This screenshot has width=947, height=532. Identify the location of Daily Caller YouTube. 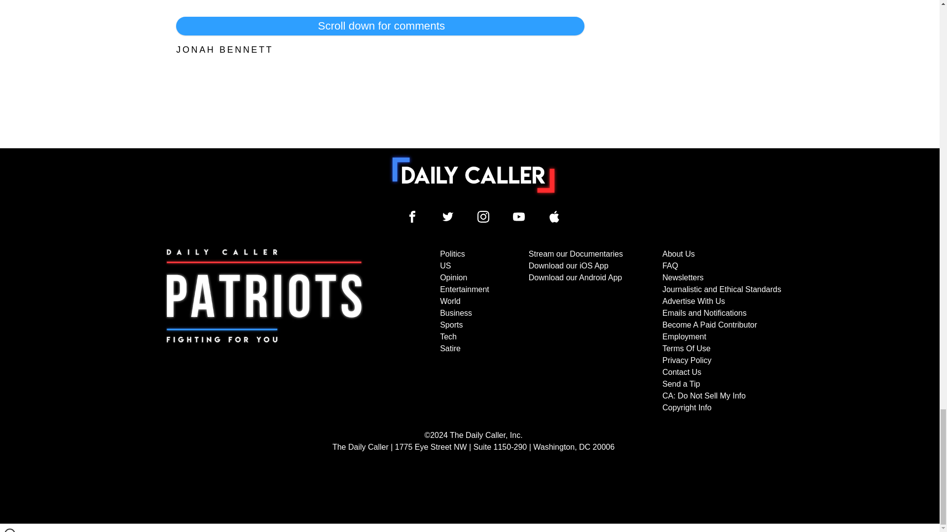
(554, 217).